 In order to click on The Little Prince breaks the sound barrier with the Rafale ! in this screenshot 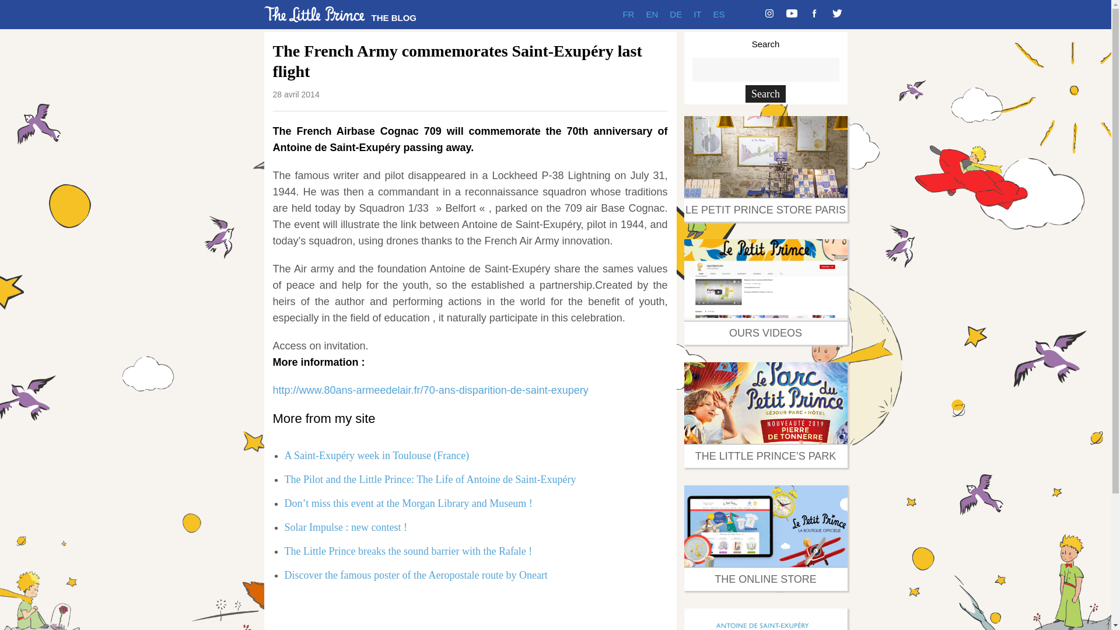, I will do `click(408, 551)`.